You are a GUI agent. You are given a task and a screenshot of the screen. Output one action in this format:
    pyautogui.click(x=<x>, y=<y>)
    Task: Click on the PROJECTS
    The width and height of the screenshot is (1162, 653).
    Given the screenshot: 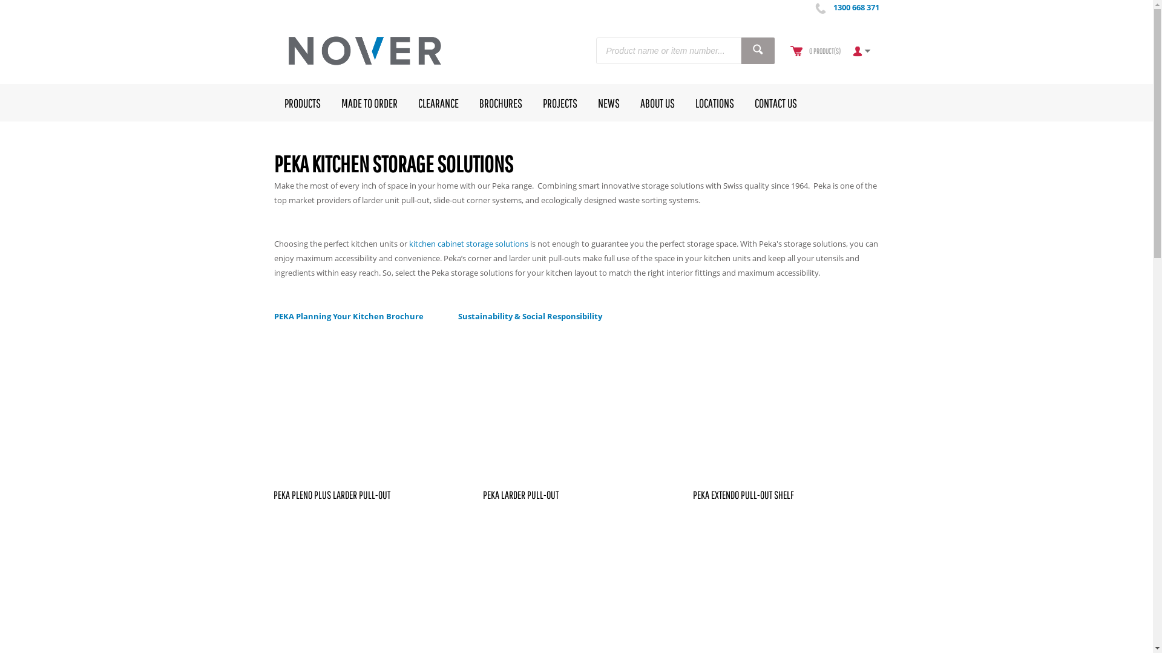 What is the action you would take?
    pyautogui.click(x=560, y=103)
    